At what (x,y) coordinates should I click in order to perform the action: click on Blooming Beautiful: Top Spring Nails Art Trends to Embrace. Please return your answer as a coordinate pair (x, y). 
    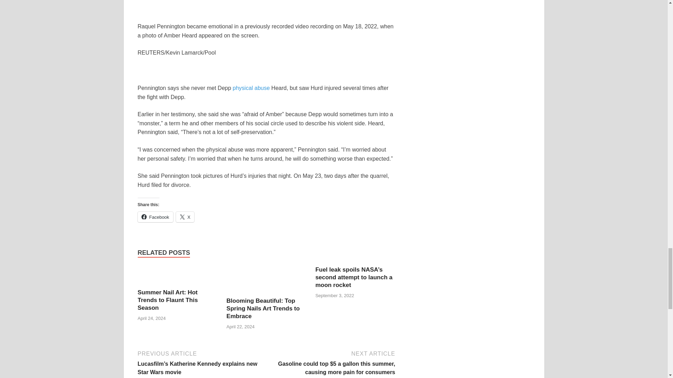
    Looking at the image, I should click on (266, 281).